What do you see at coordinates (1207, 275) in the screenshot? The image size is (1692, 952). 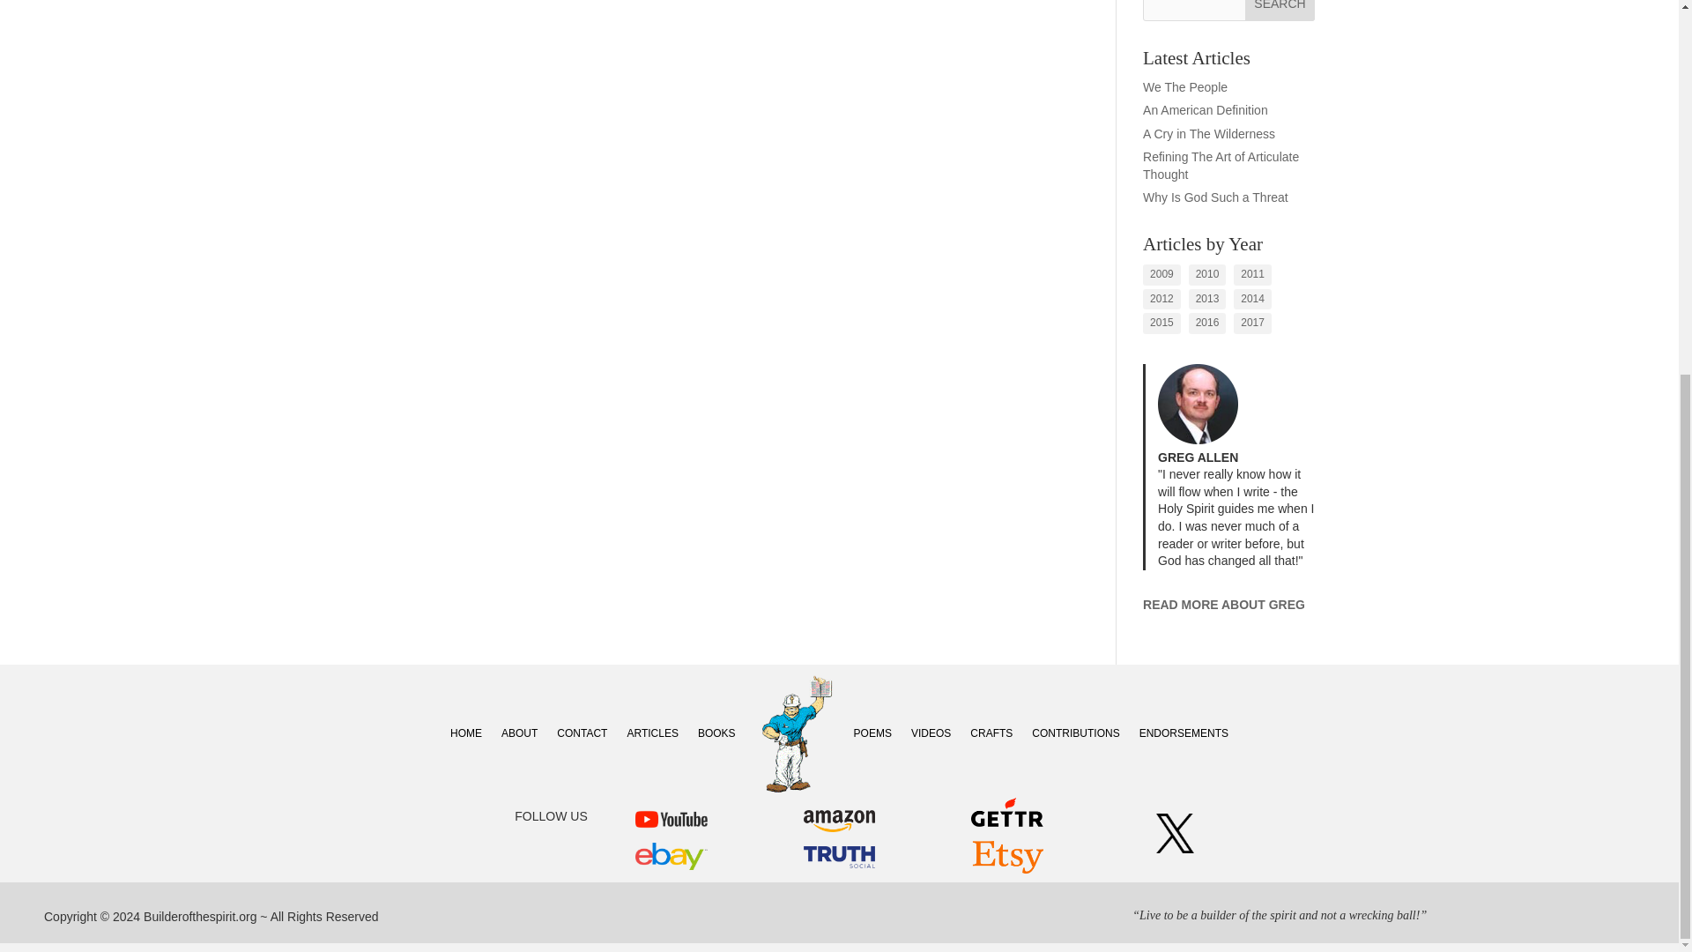 I see `2010` at bounding box center [1207, 275].